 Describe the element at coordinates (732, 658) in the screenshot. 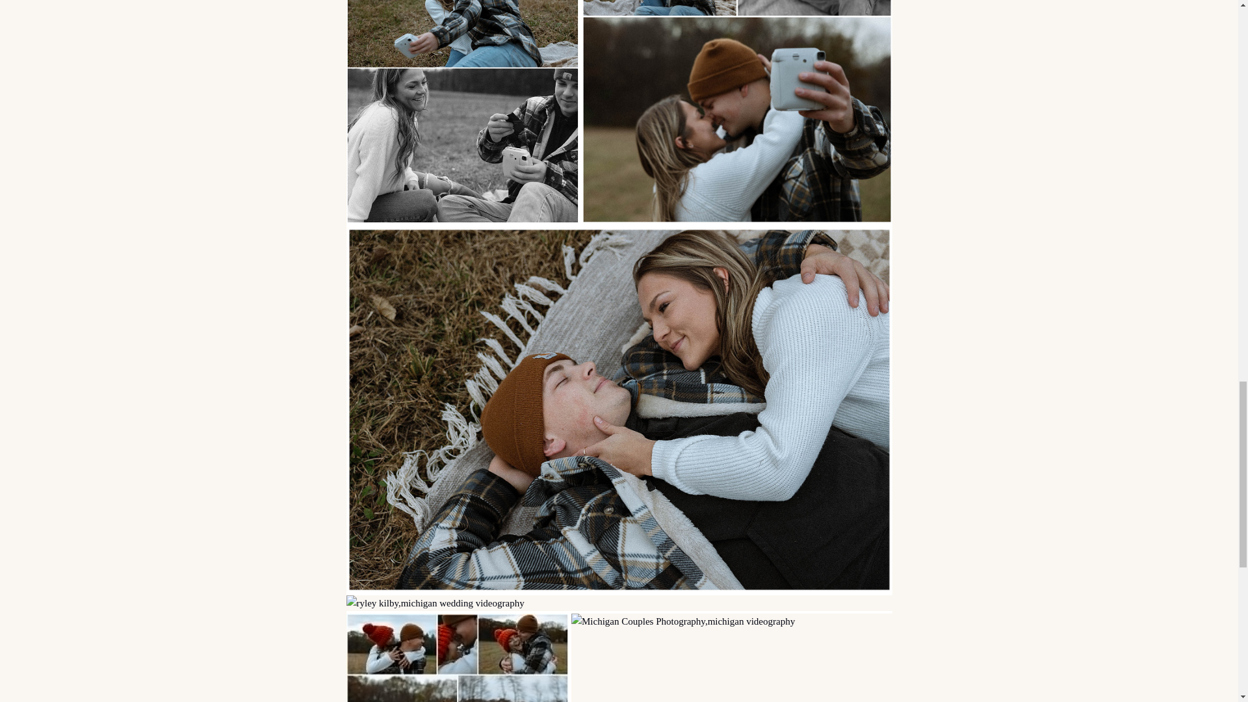

I see `michigan wedding videography,michigan videography` at that location.